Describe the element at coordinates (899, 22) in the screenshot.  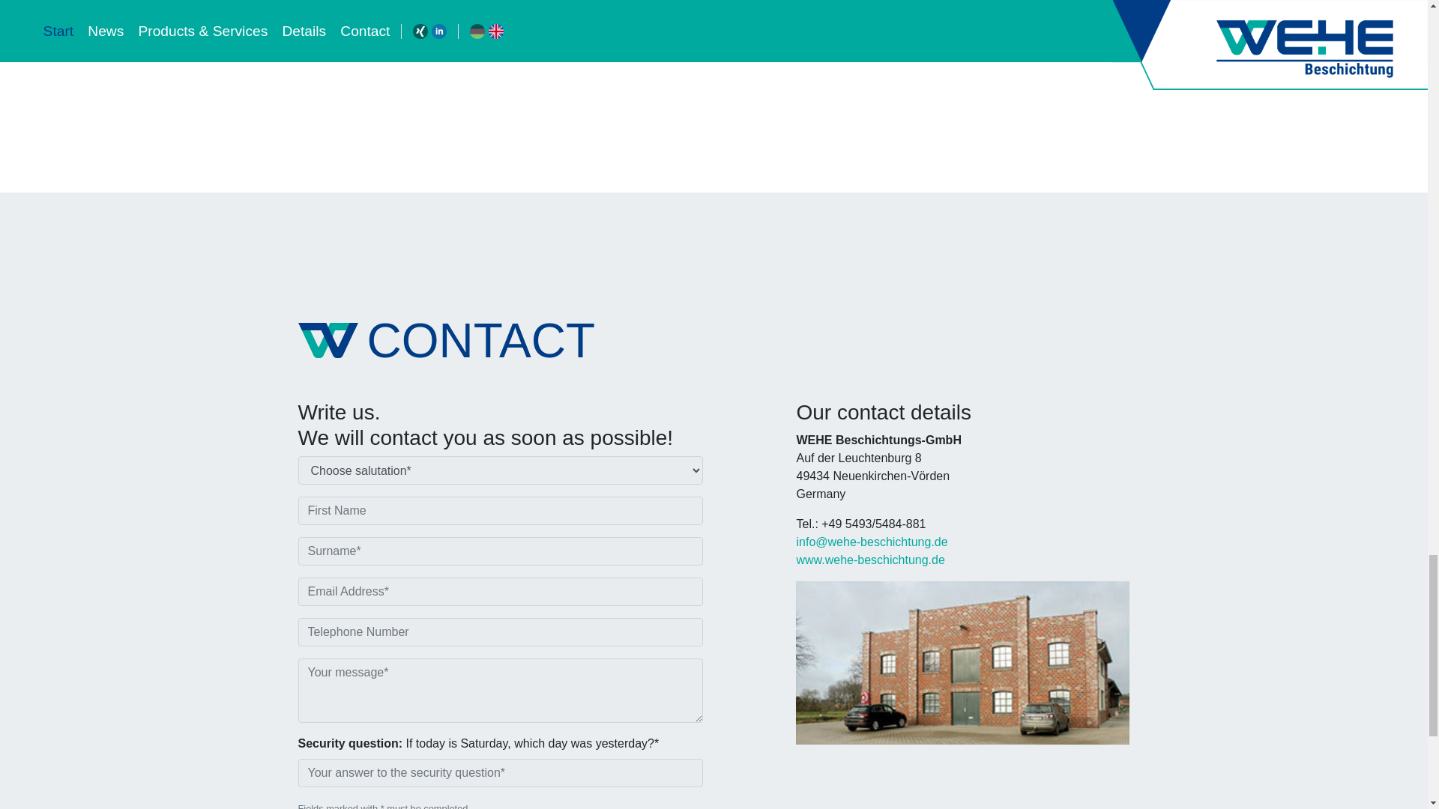
I see `learn more` at that location.